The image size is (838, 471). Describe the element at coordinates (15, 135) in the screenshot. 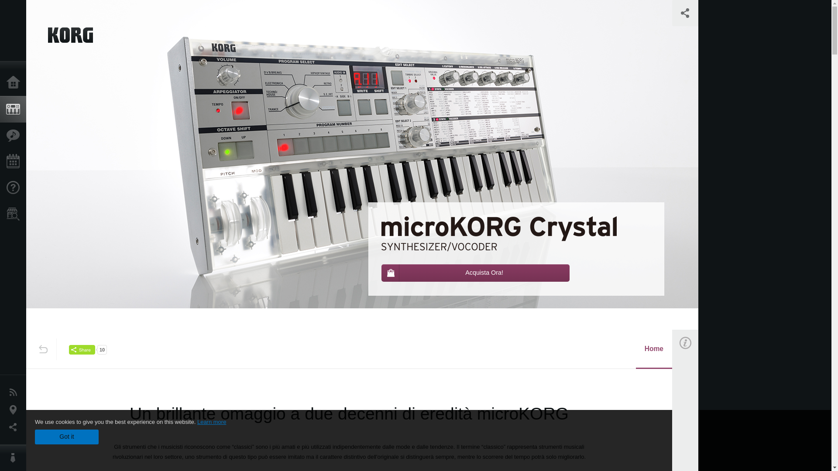

I see `Contenuti` at that location.